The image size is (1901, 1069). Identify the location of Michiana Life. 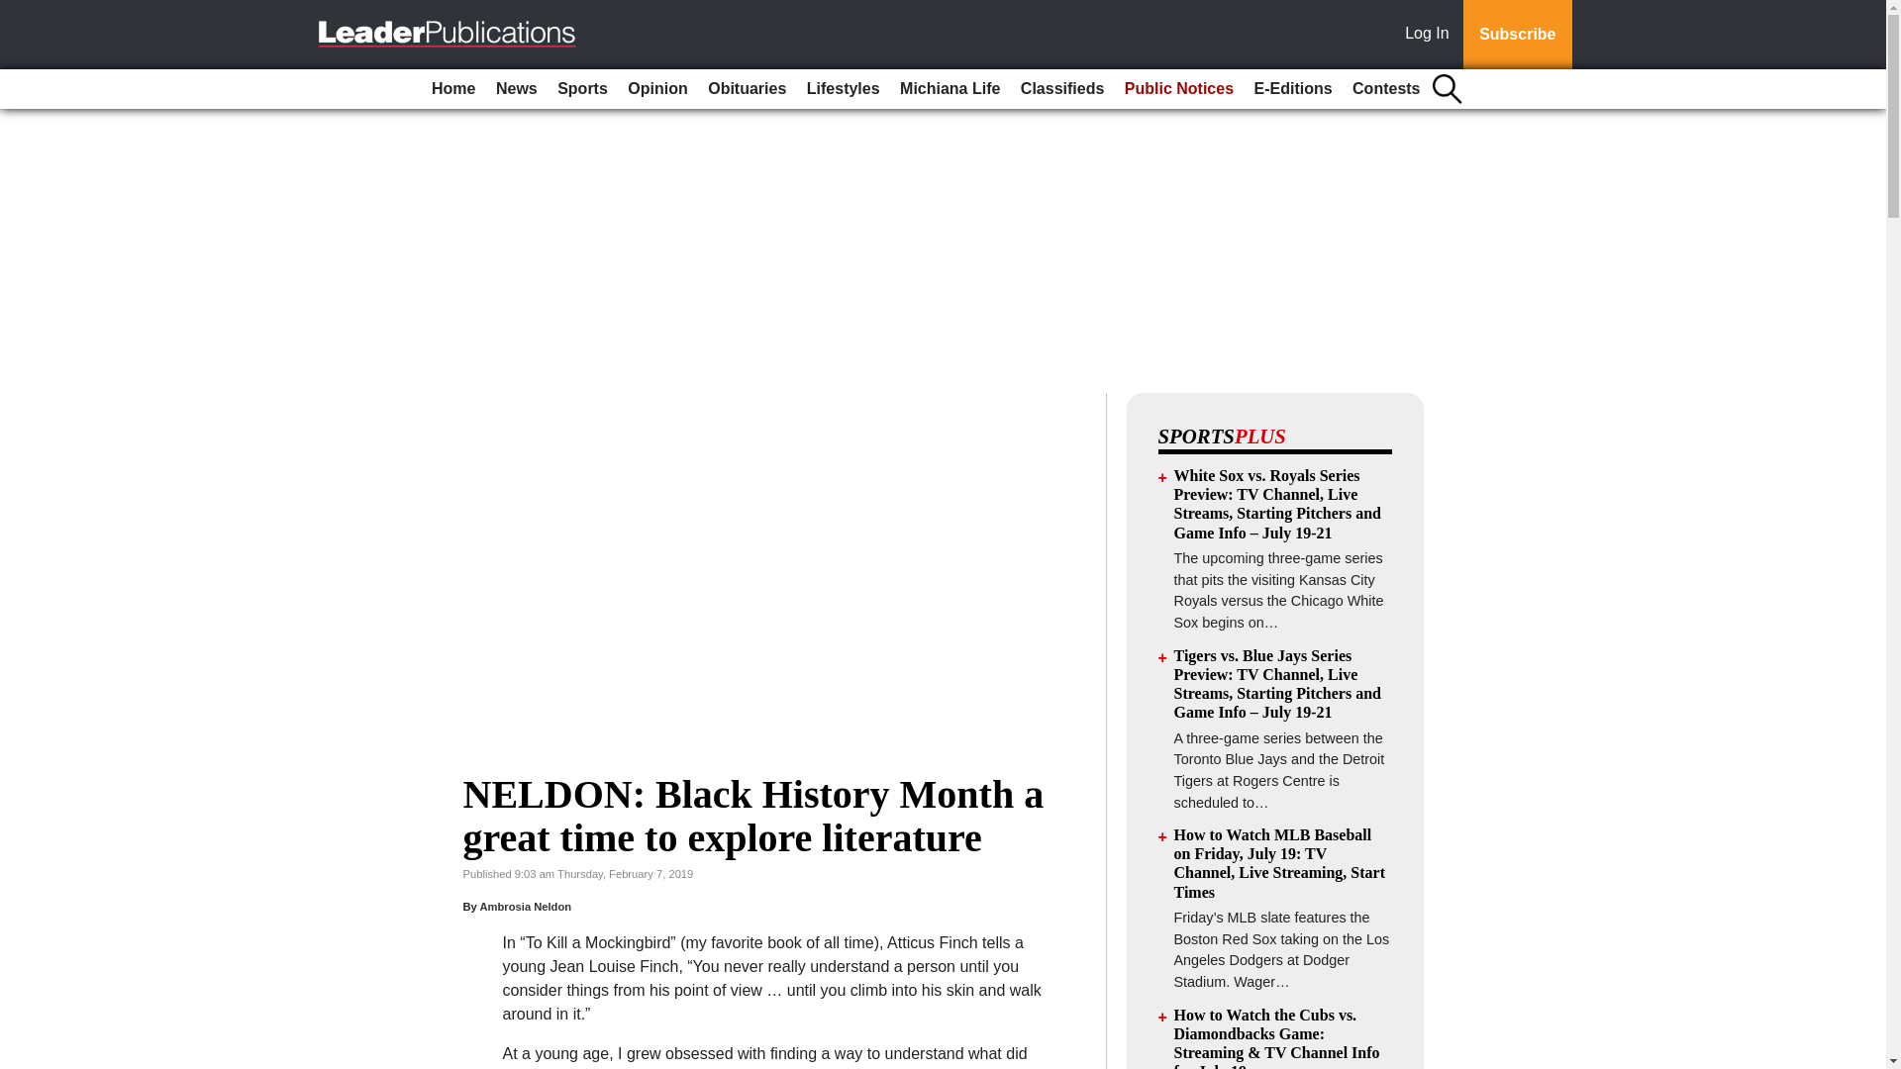
(949, 89).